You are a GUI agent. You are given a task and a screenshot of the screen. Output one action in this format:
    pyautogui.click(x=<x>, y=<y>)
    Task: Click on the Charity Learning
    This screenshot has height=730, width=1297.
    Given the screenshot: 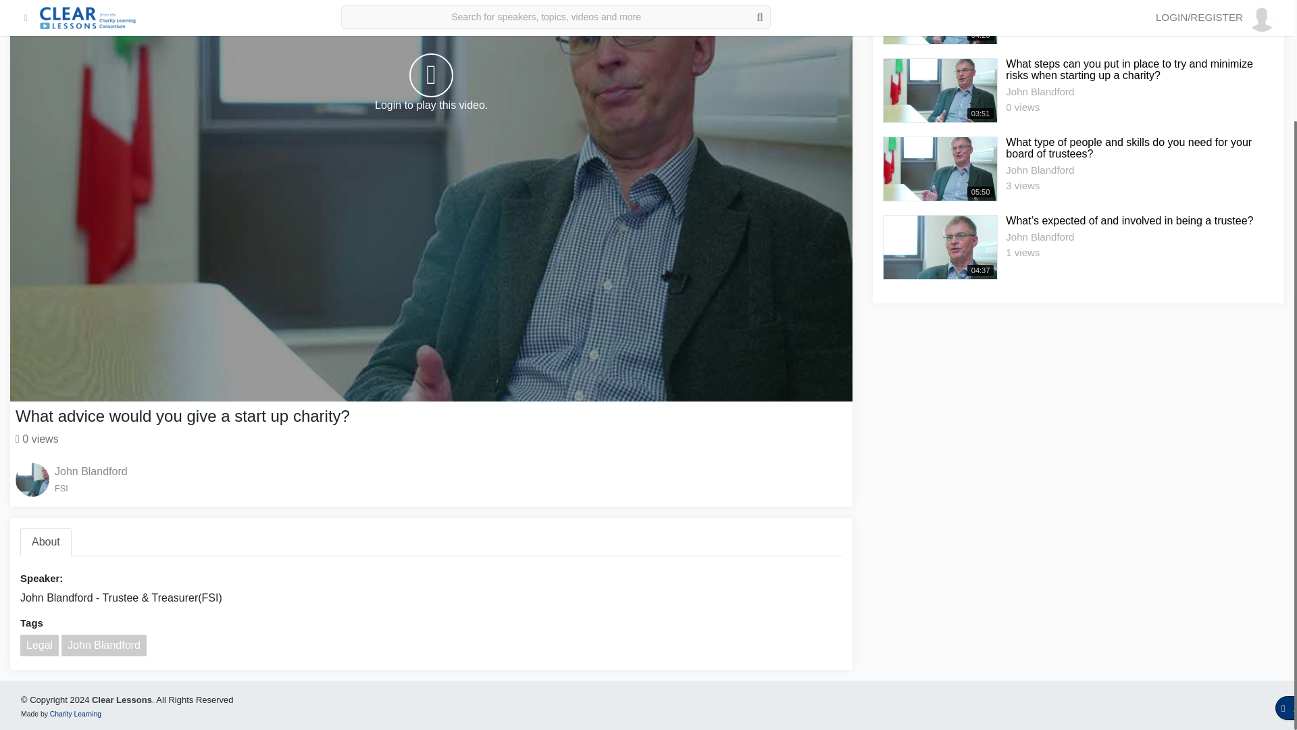 What is the action you would take?
    pyautogui.click(x=76, y=714)
    